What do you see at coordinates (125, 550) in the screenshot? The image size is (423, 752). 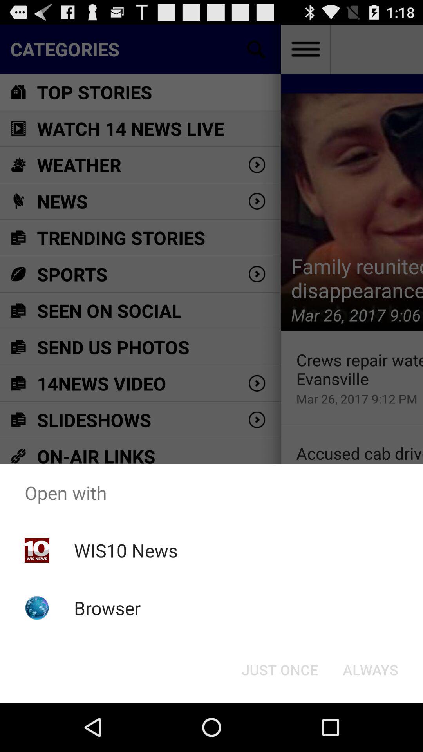 I see `flip until wis10 news icon` at bounding box center [125, 550].